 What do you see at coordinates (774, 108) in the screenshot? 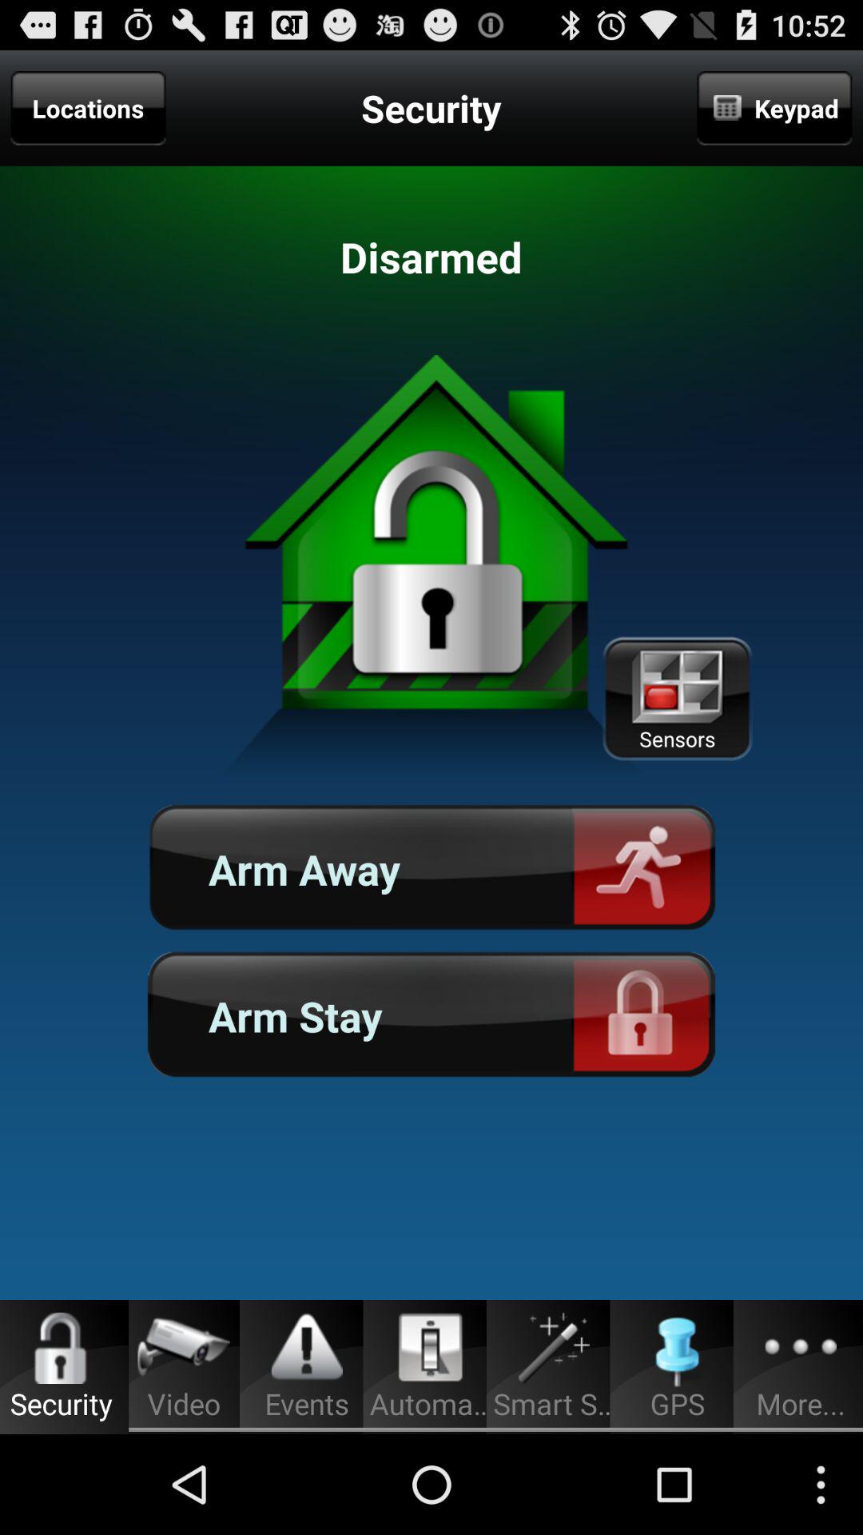
I see `open item above the sensors item` at bounding box center [774, 108].